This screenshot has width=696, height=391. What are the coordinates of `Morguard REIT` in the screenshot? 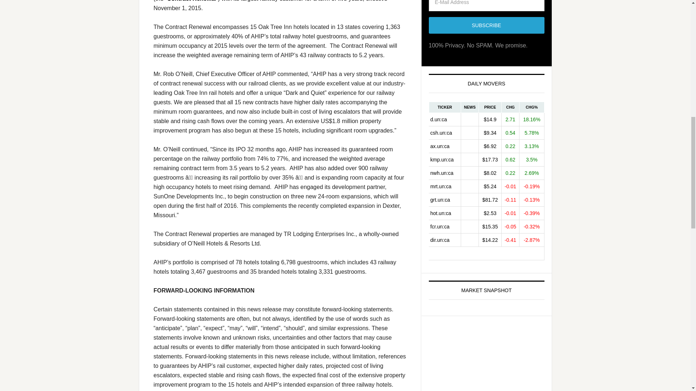 It's located at (444, 186).